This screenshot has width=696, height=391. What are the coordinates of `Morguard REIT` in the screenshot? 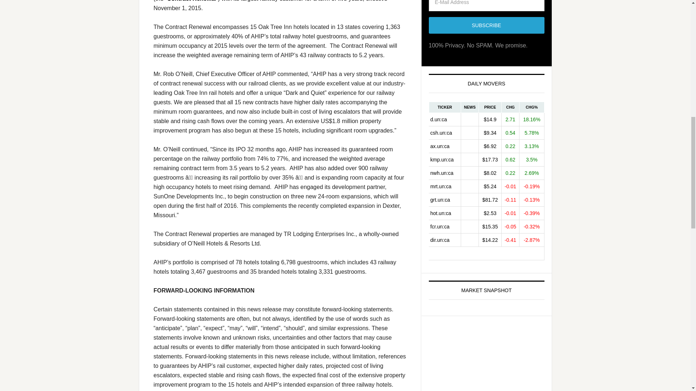 It's located at (444, 186).